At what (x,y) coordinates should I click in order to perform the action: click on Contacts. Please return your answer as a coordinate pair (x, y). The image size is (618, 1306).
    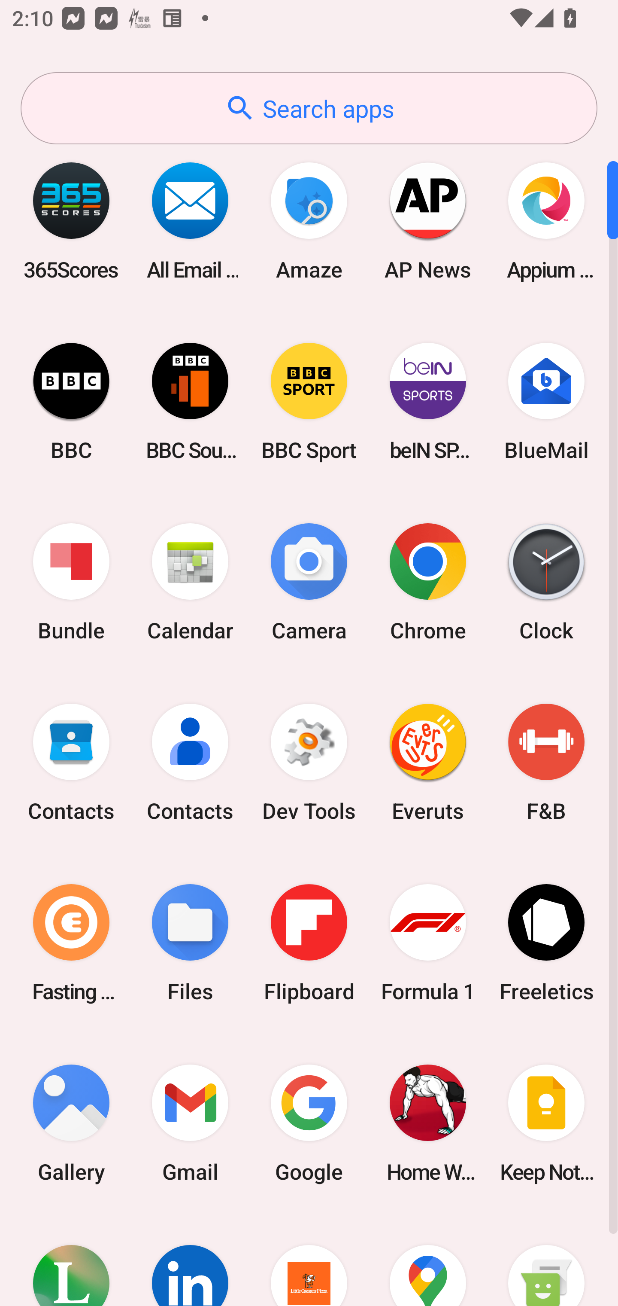
    Looking at the image, I should click on (190, 763).